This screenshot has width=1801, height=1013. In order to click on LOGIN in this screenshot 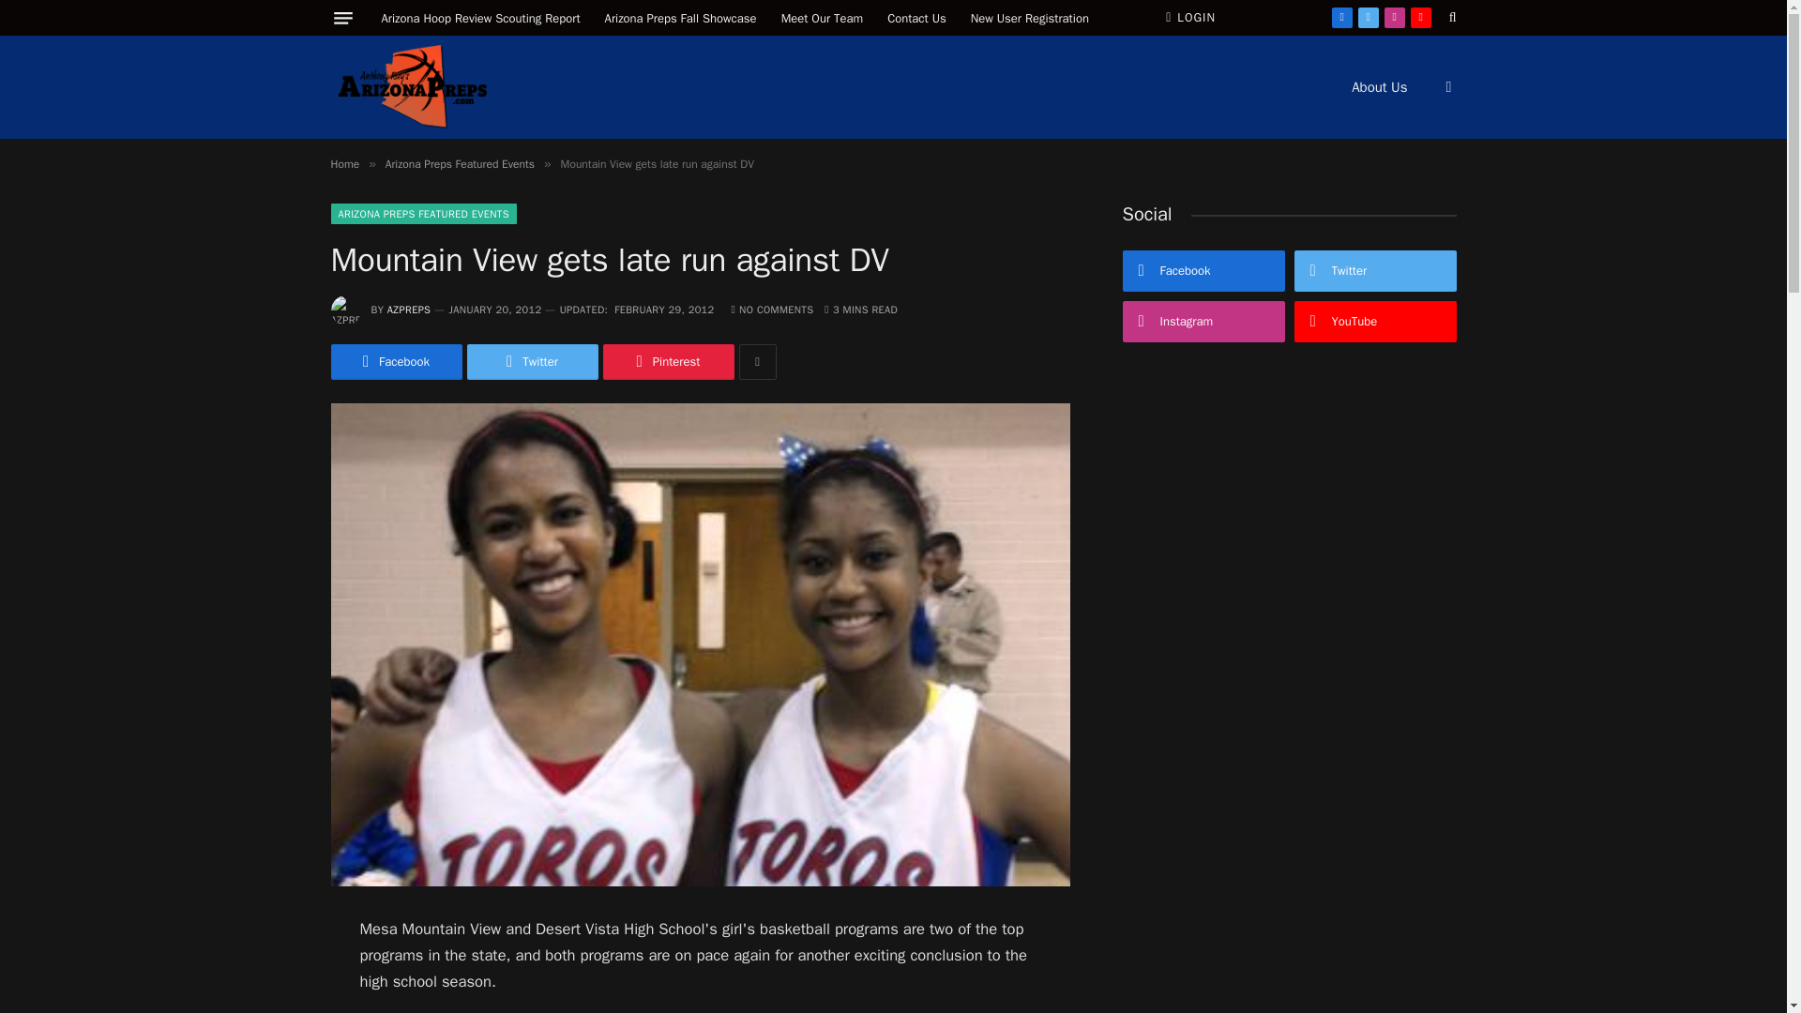, I will do `click(1190, 17)`.